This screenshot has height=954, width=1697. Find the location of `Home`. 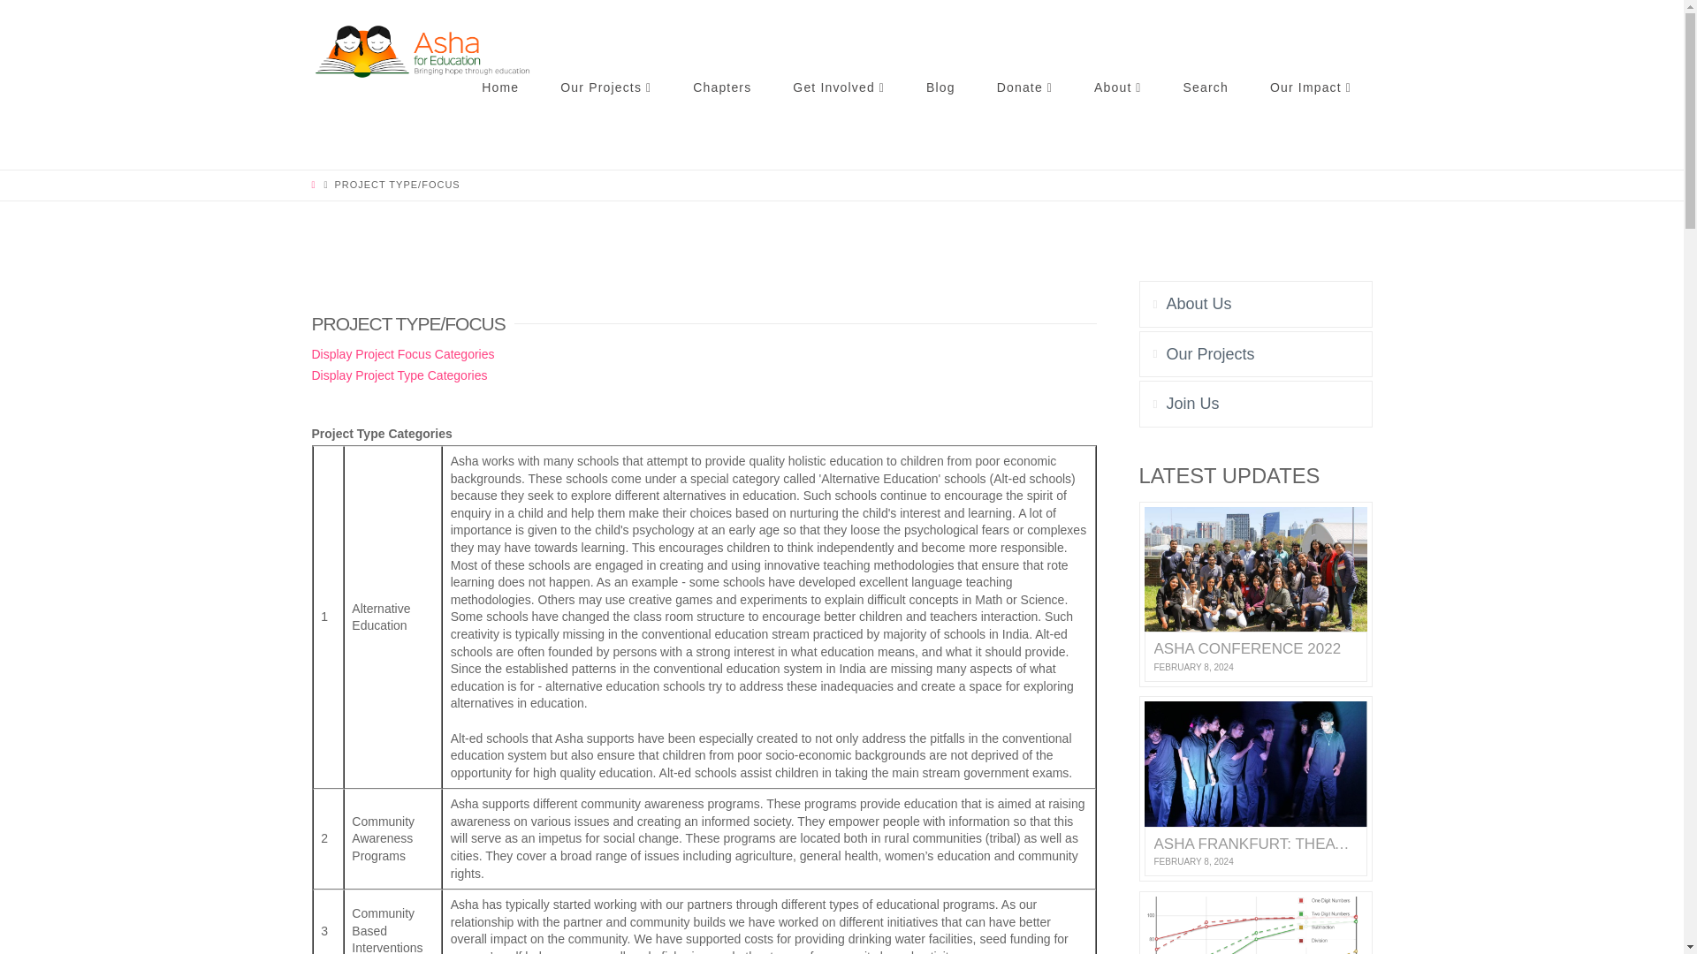

Home is located at coordinates (500, 125).